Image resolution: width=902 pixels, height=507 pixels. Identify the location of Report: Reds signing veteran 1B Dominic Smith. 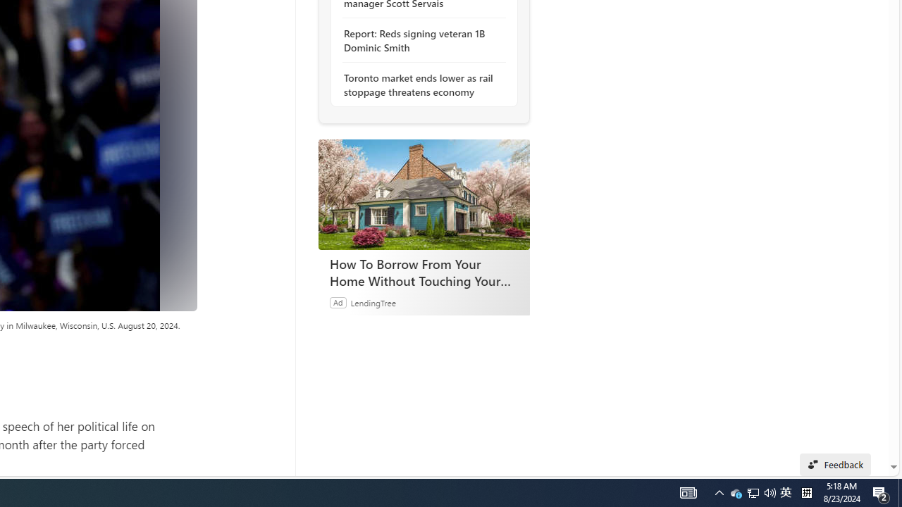
(420, 41).